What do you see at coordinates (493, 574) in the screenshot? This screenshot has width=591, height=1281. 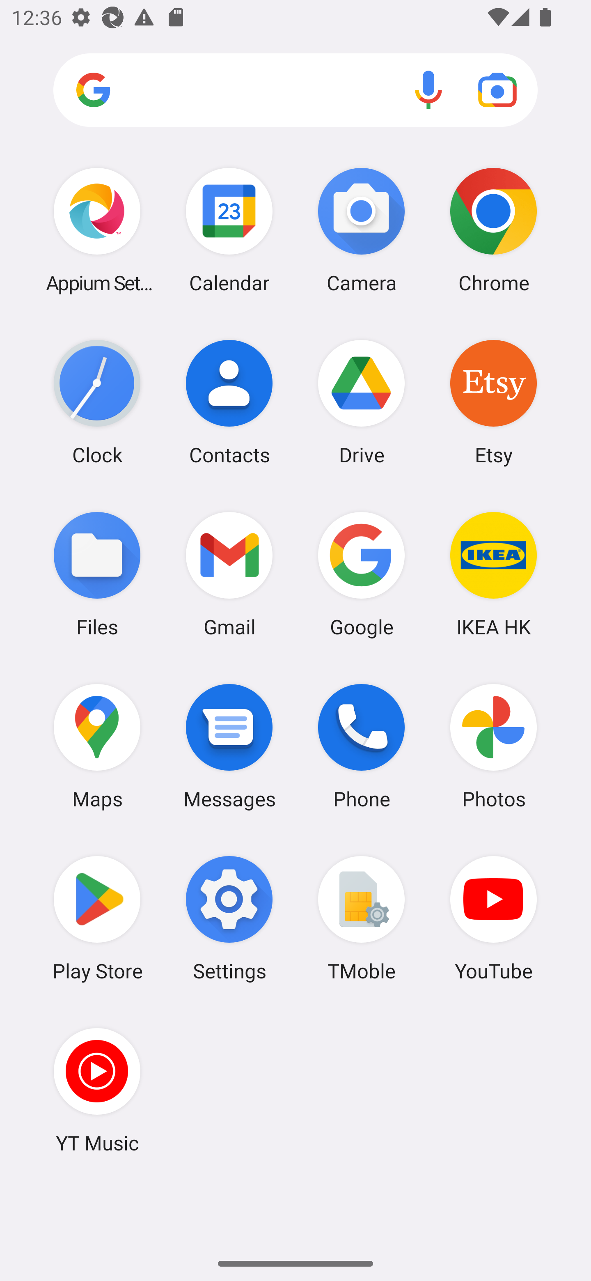 I see `IKEA HK` at bounding box center [493, 574].